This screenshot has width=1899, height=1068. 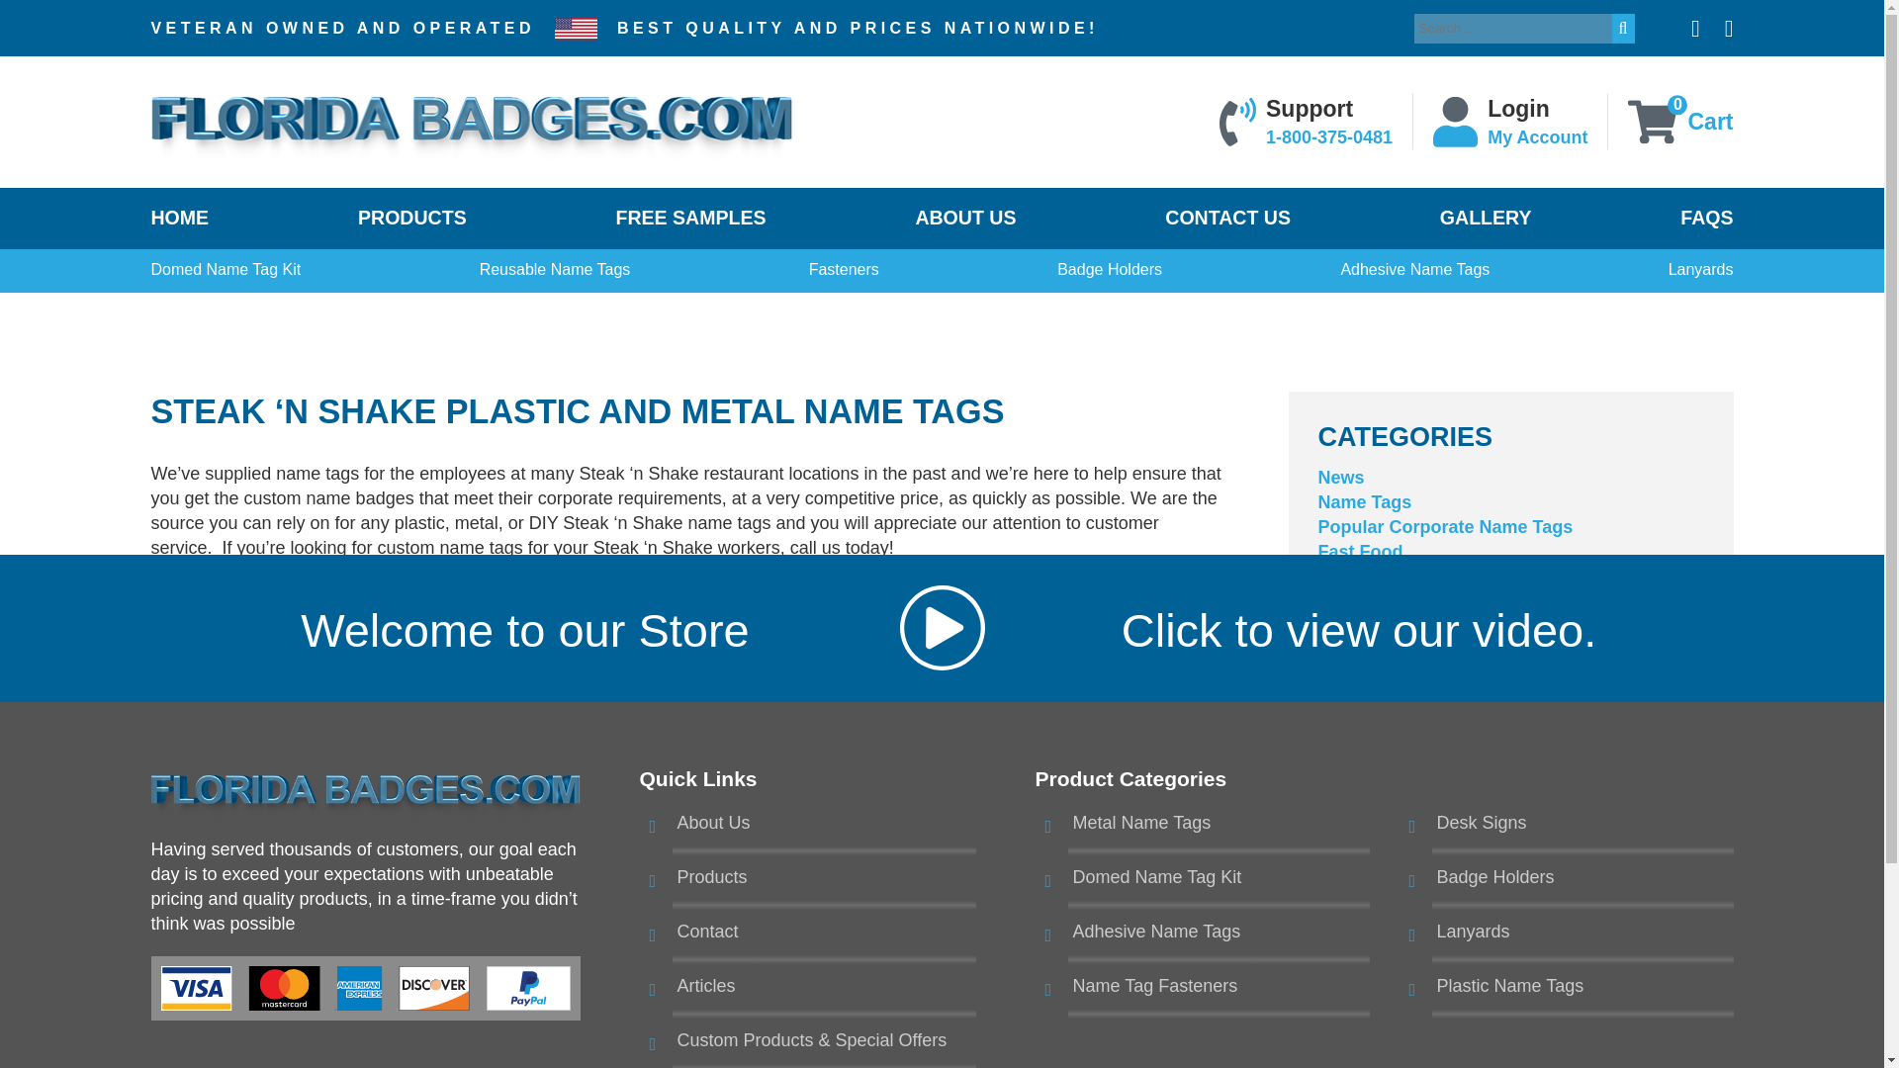 What do you see at coordinates (1228, 218) in the screenshot?
I see `CONTACT US` at bounding box center [1228, 218].